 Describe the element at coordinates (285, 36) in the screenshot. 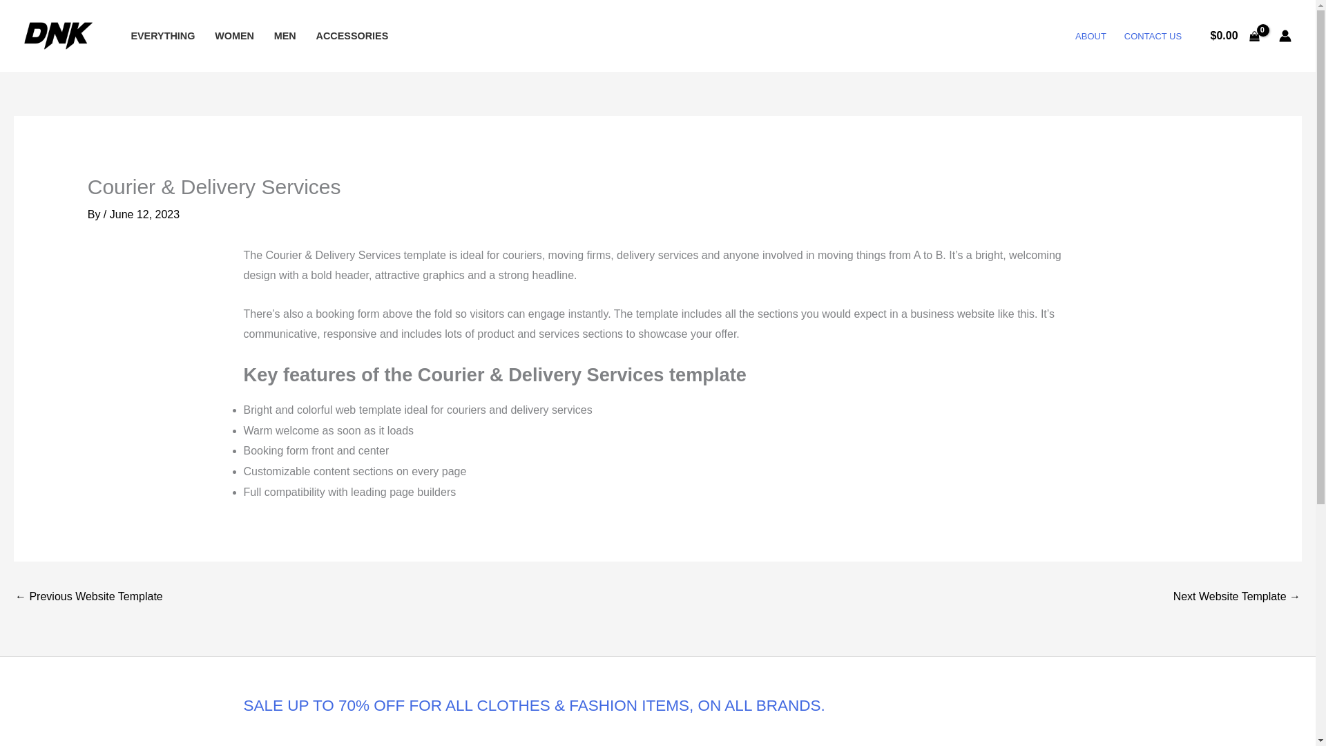

I see `MEN` at that location.